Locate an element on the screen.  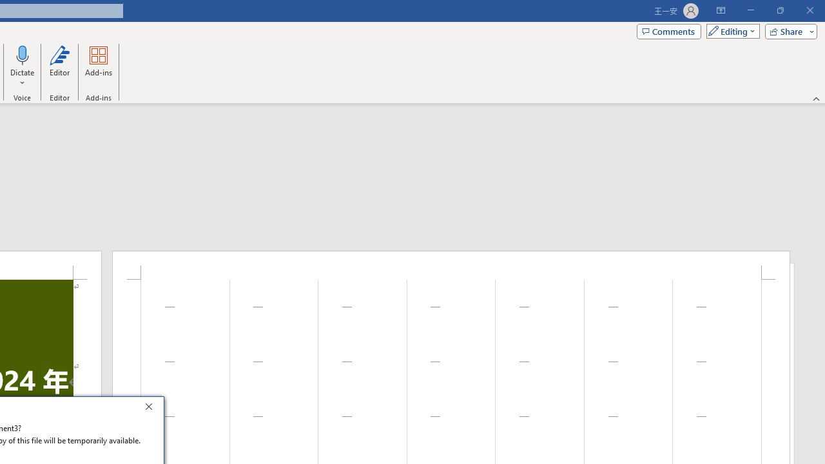
Share is located at coordinates (788, 31).